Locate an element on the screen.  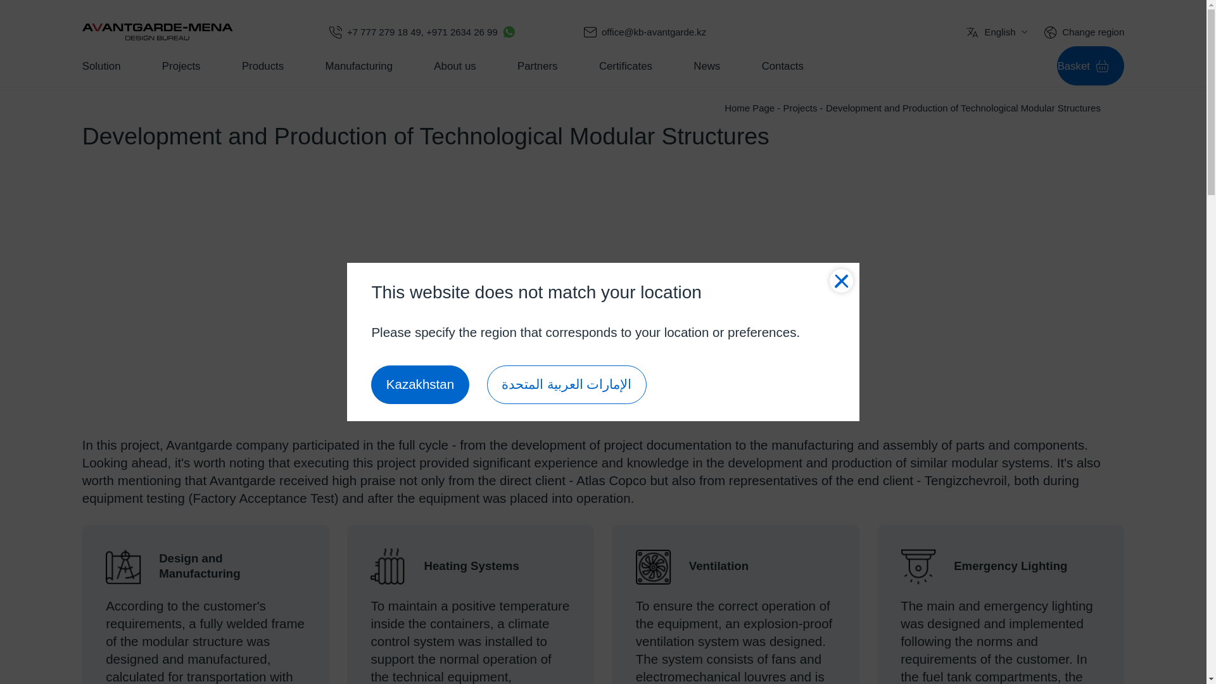
Emergency Lighting is located at coordinates (918, 566).